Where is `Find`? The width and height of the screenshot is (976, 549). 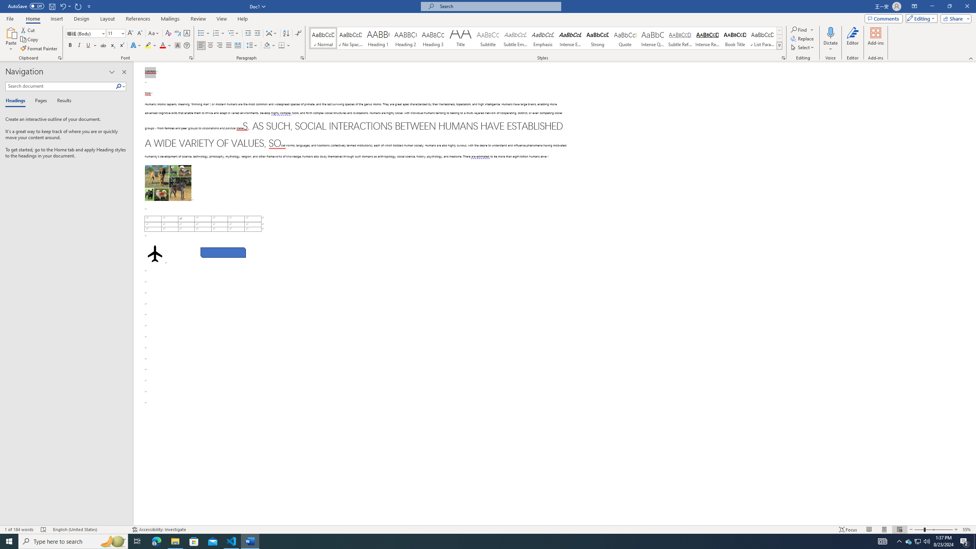 Find is located at coordinates (799, 30).